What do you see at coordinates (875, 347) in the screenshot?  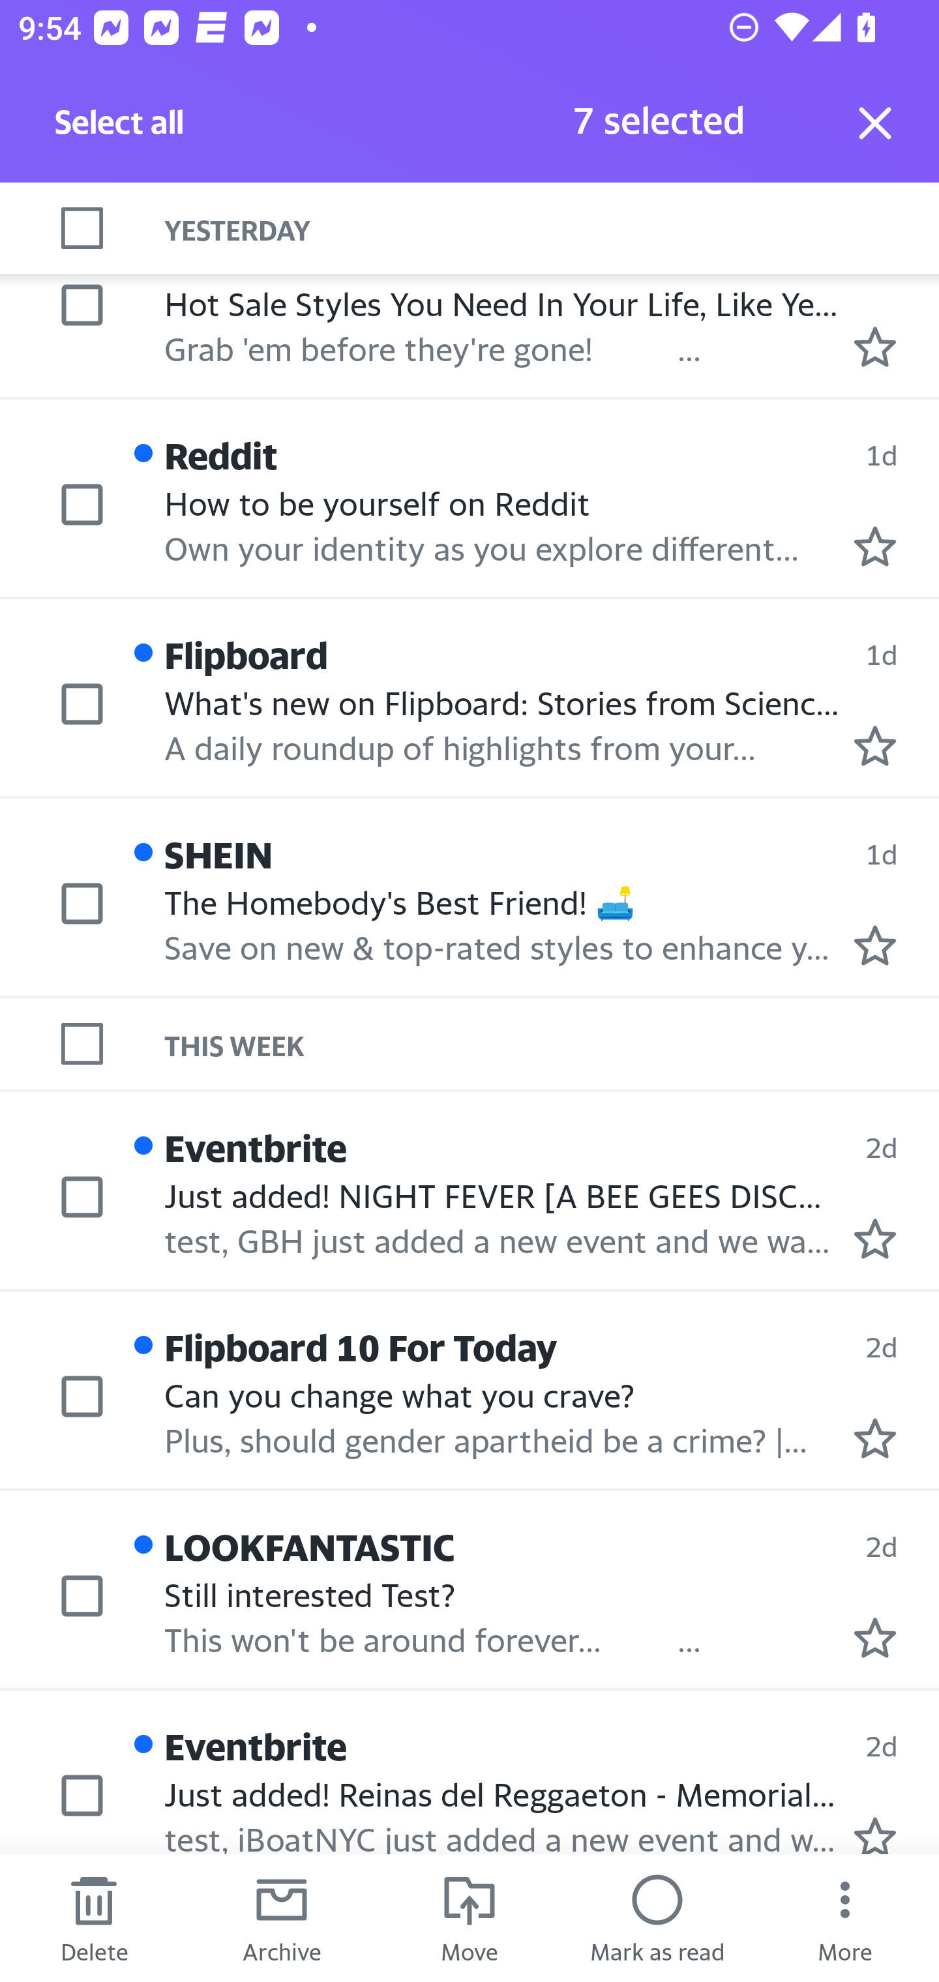 I see `Mark as starred.` at bounding box center [875, 347].